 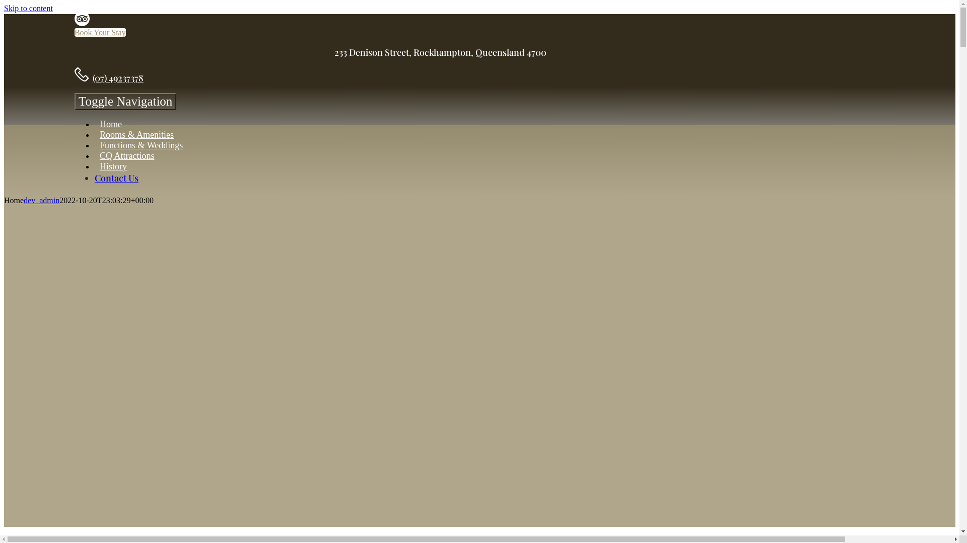 What do you see at coordinates (28, 8) in the screenshot?
I see `Skip to content` at bounding box center [28, 8].